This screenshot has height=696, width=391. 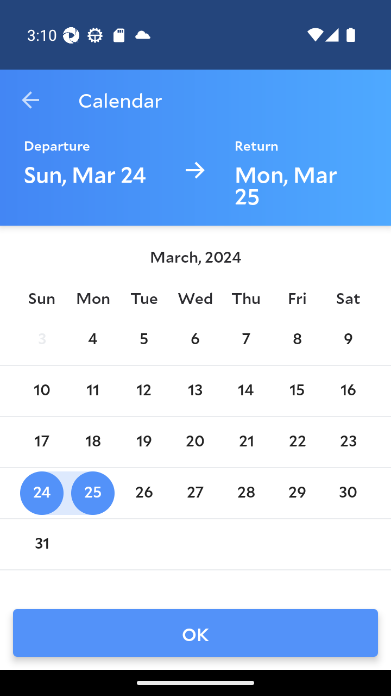 I want to click on OK, so click(x=195, y=633).